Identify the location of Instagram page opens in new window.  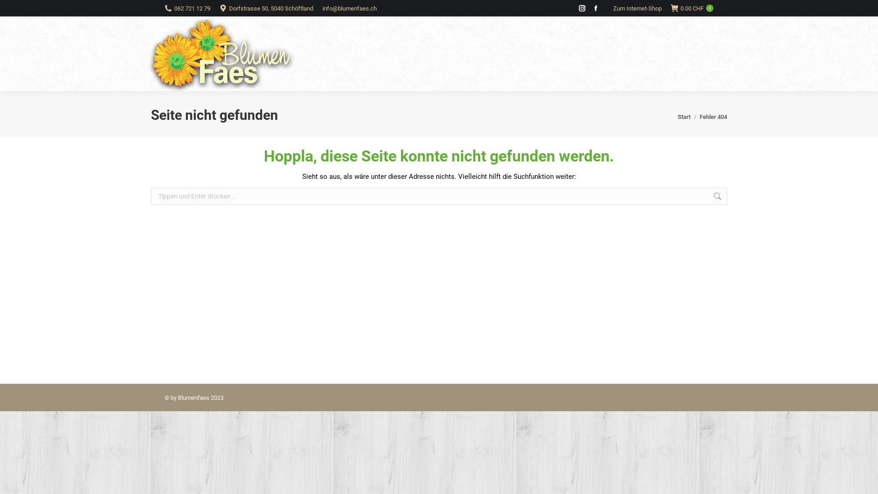
(582, 8).